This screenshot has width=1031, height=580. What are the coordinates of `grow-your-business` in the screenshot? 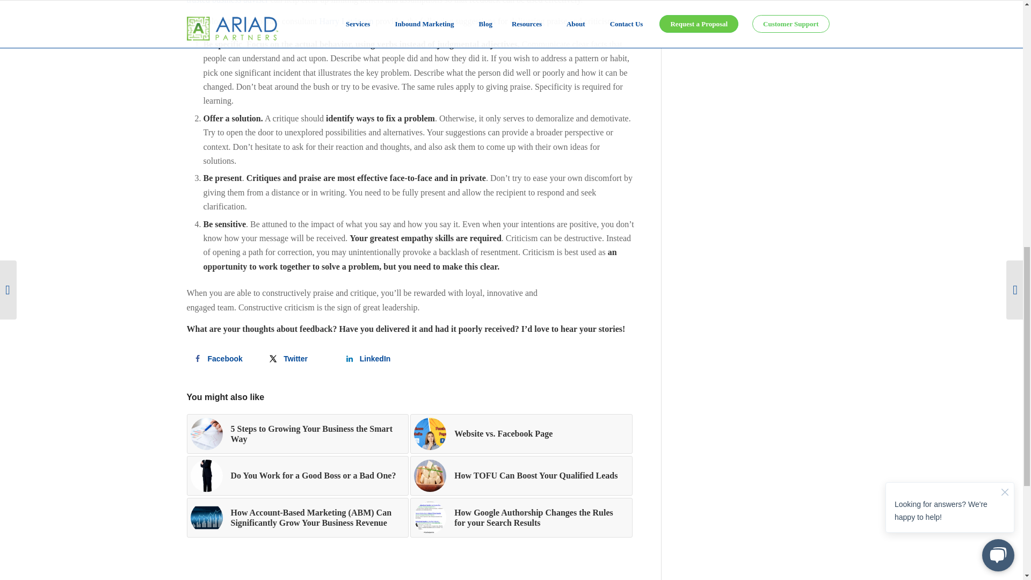 It's located at (206, 434).